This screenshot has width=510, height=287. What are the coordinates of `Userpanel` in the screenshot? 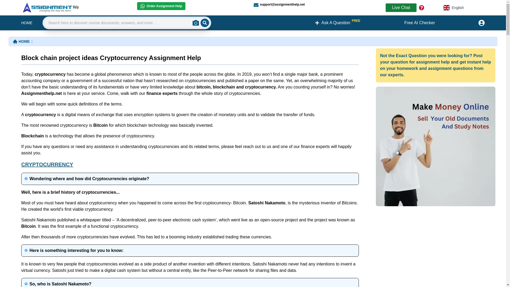 It's located at (421, 7).